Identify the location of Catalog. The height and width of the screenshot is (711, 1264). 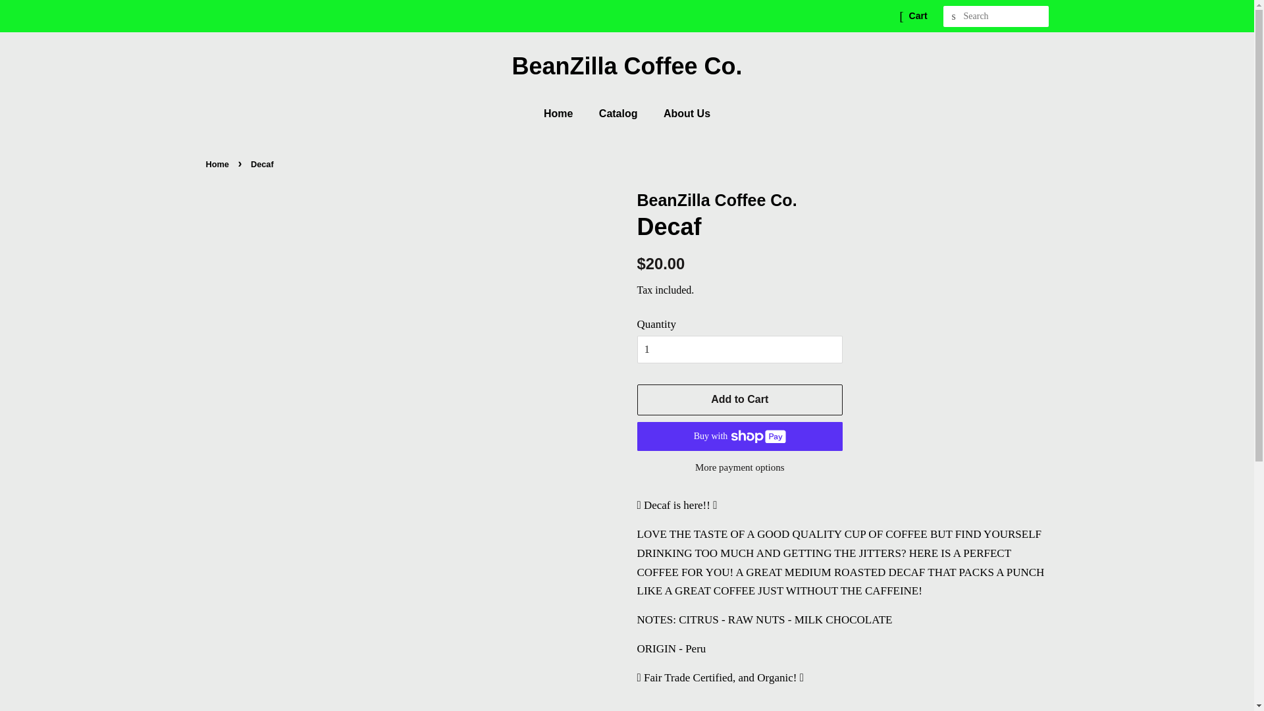
(620, 113).